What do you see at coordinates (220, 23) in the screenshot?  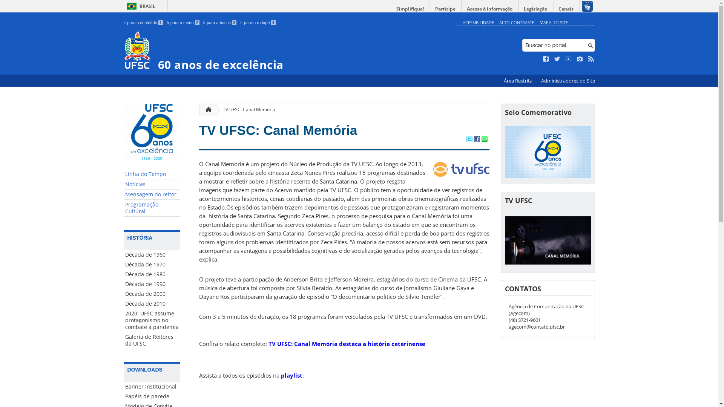 I see `Ir para a busca 3` at bounding box center [220, 23].